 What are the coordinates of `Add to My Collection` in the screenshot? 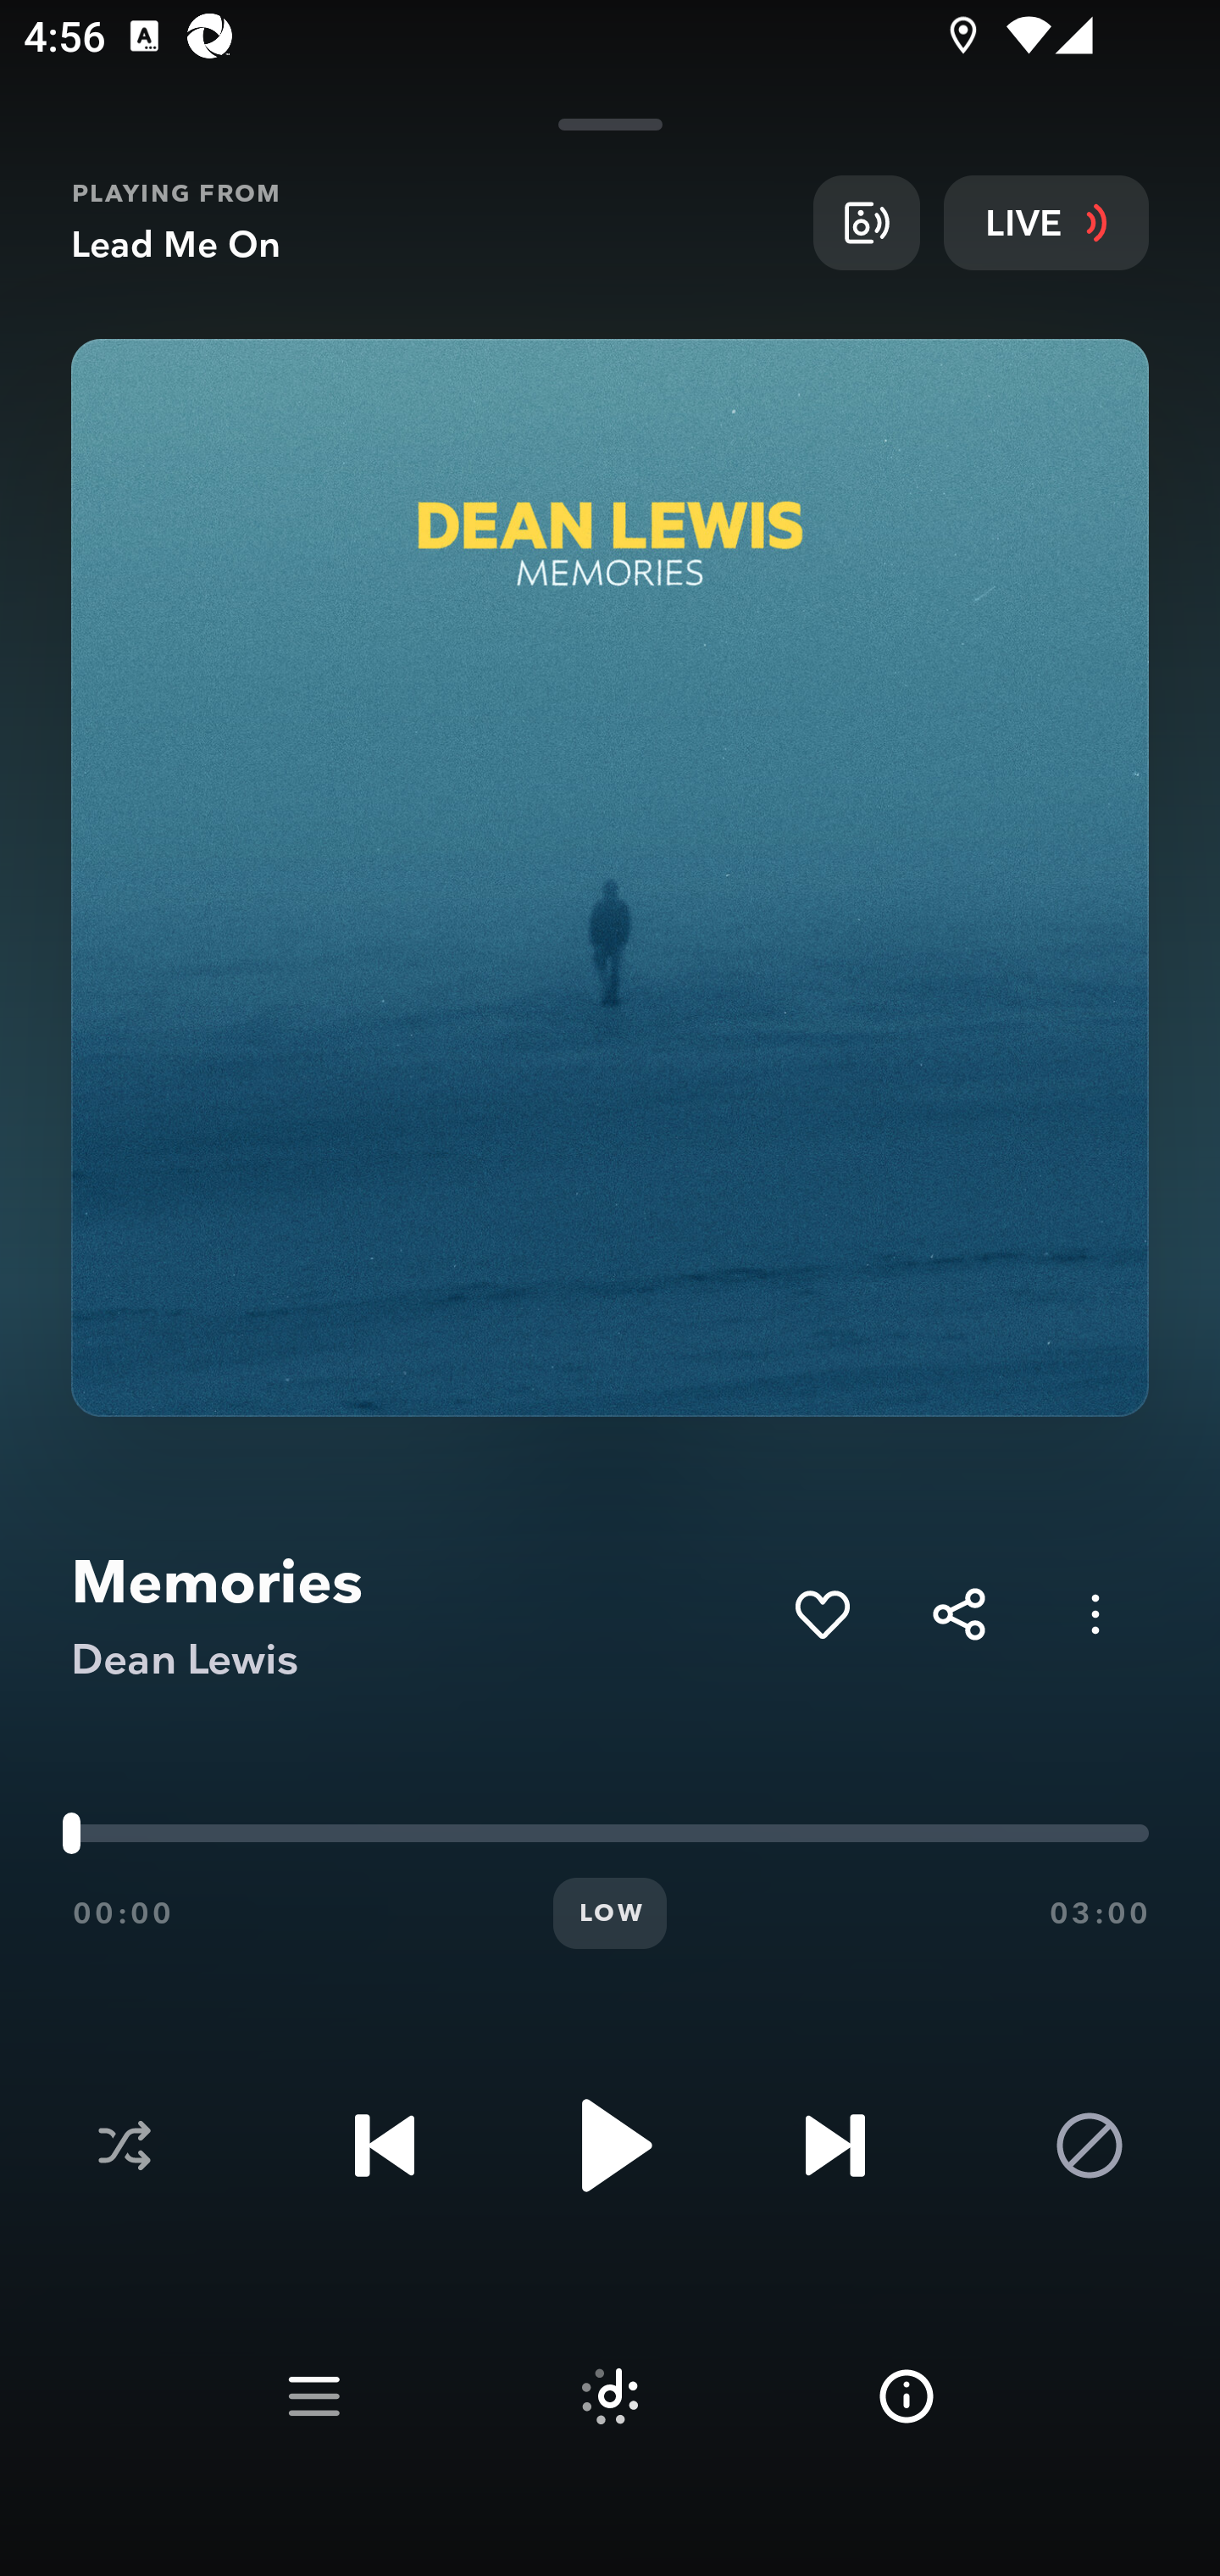 It's located at (822, 1613).